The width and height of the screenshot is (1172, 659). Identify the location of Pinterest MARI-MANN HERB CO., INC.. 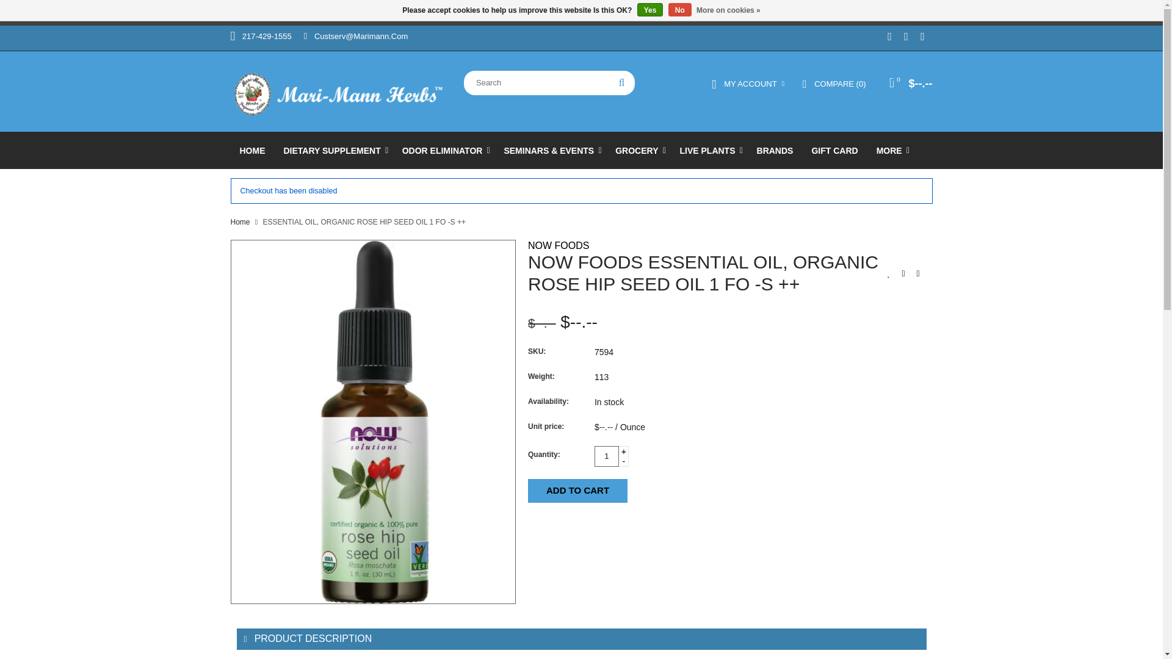
(906, 38).